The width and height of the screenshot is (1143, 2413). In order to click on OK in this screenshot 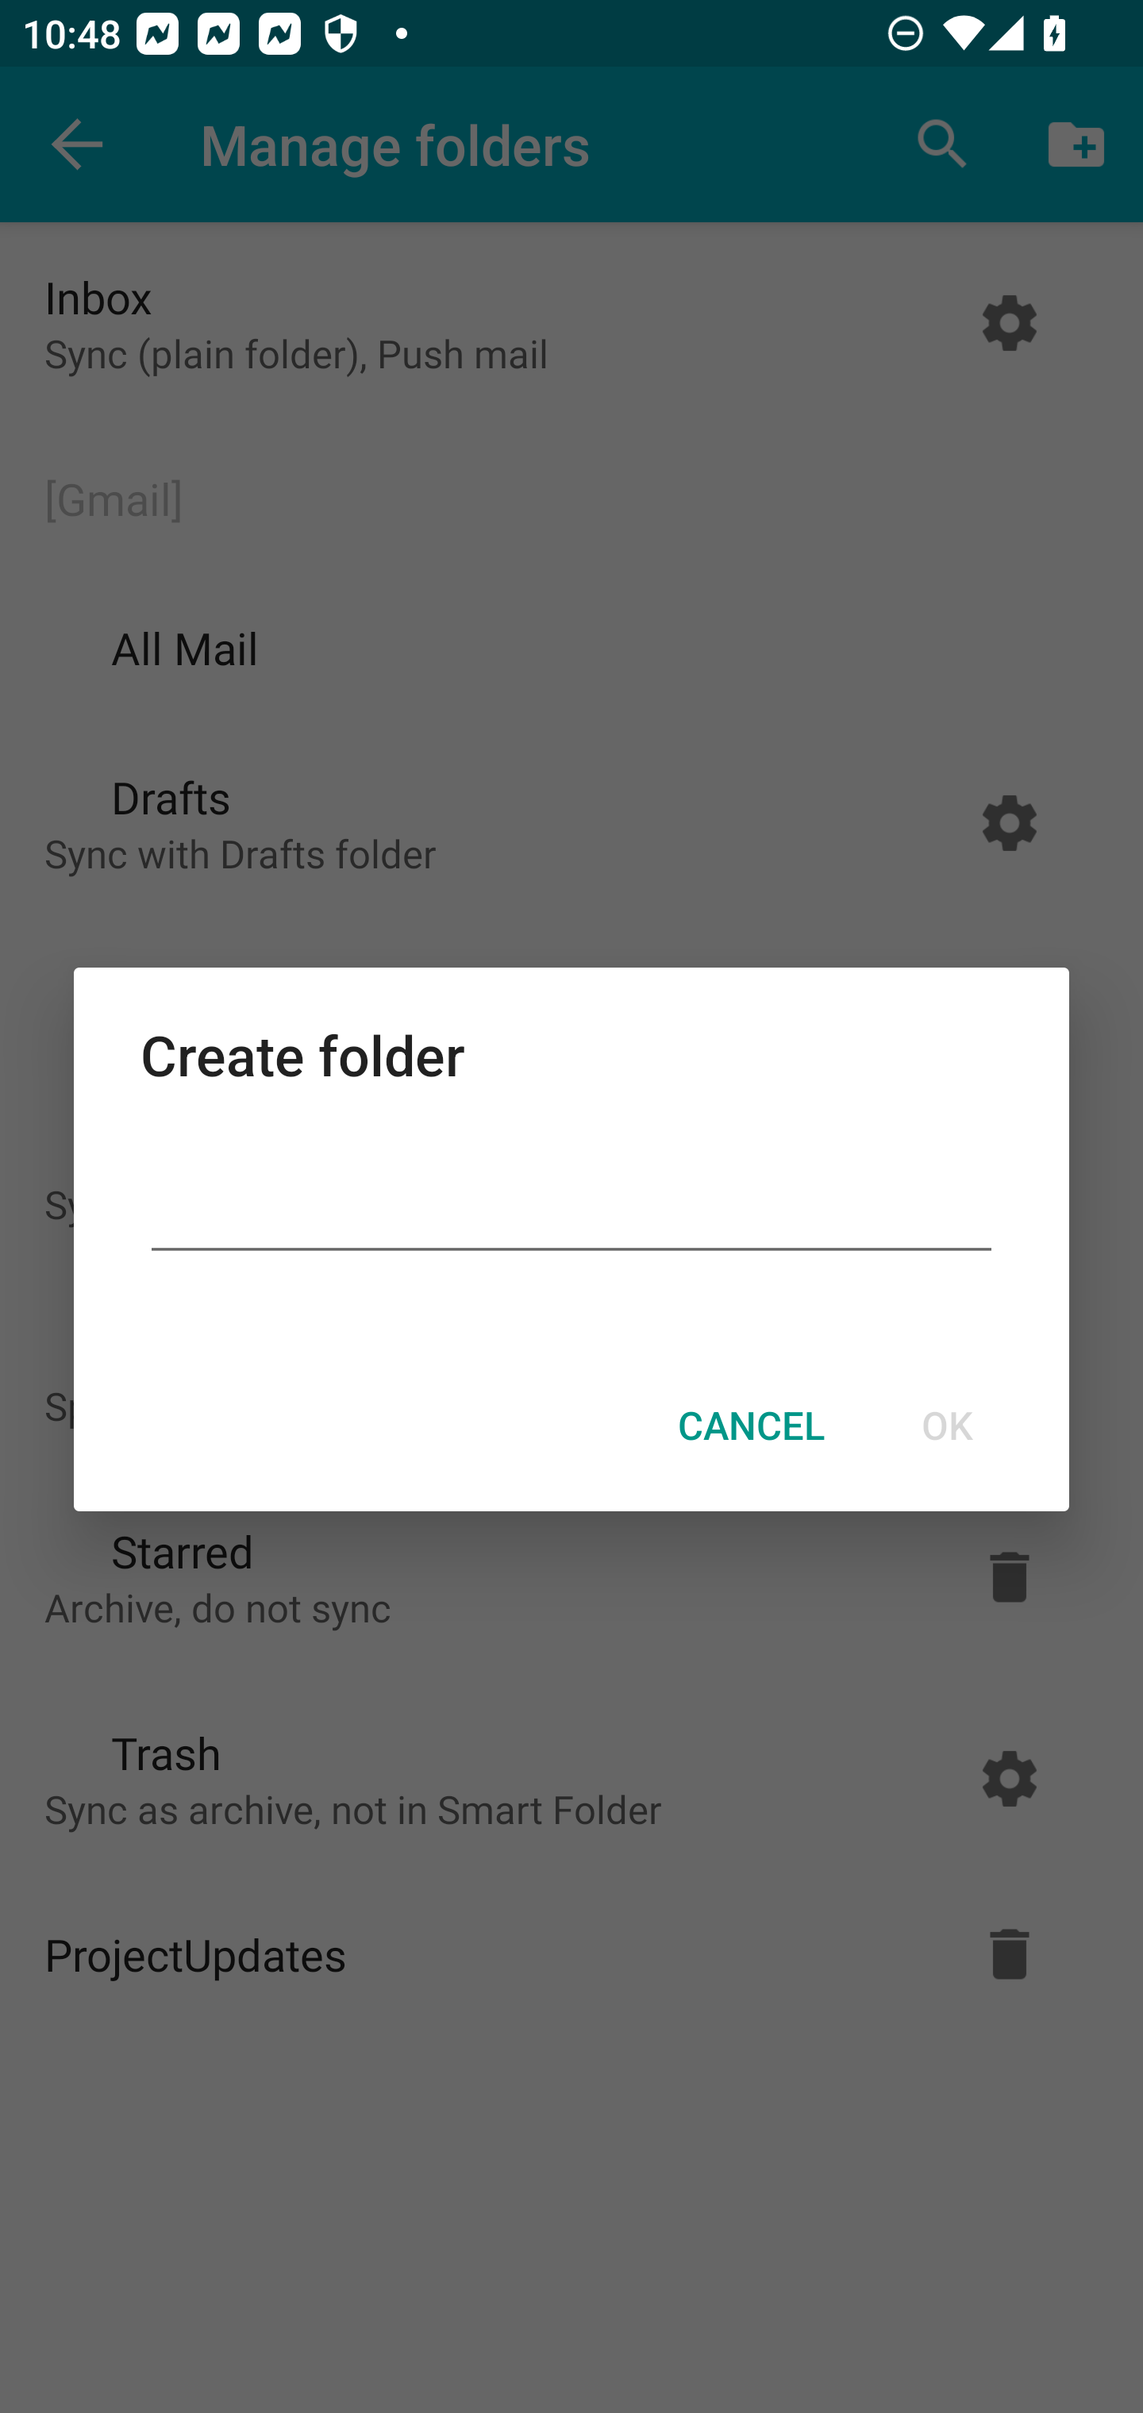, I will do `click(946, 1426)`.